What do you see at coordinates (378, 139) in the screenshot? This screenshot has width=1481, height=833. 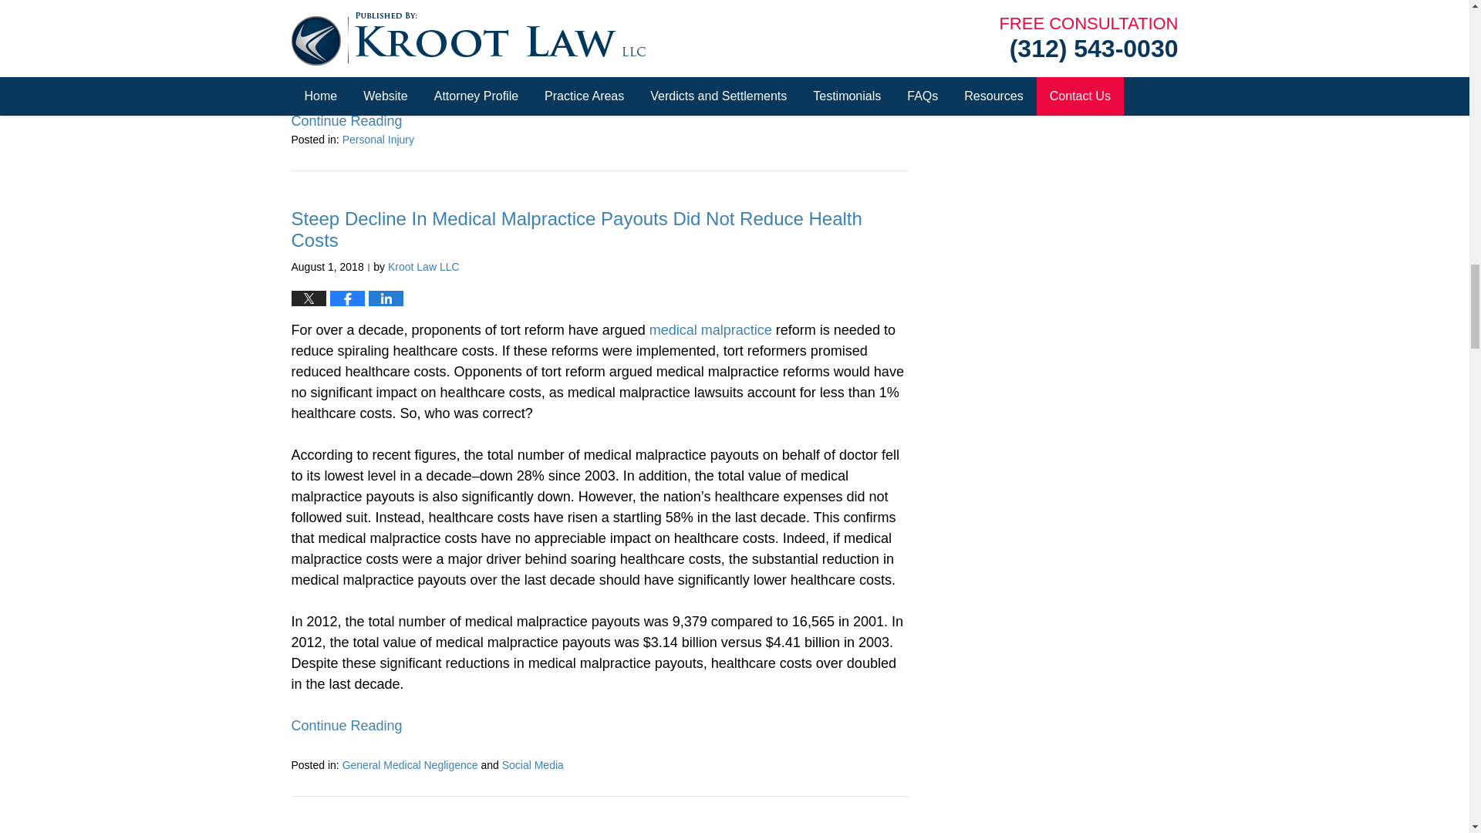 I see `View all posts in Personal Injury` at bounding box center [378, 139].